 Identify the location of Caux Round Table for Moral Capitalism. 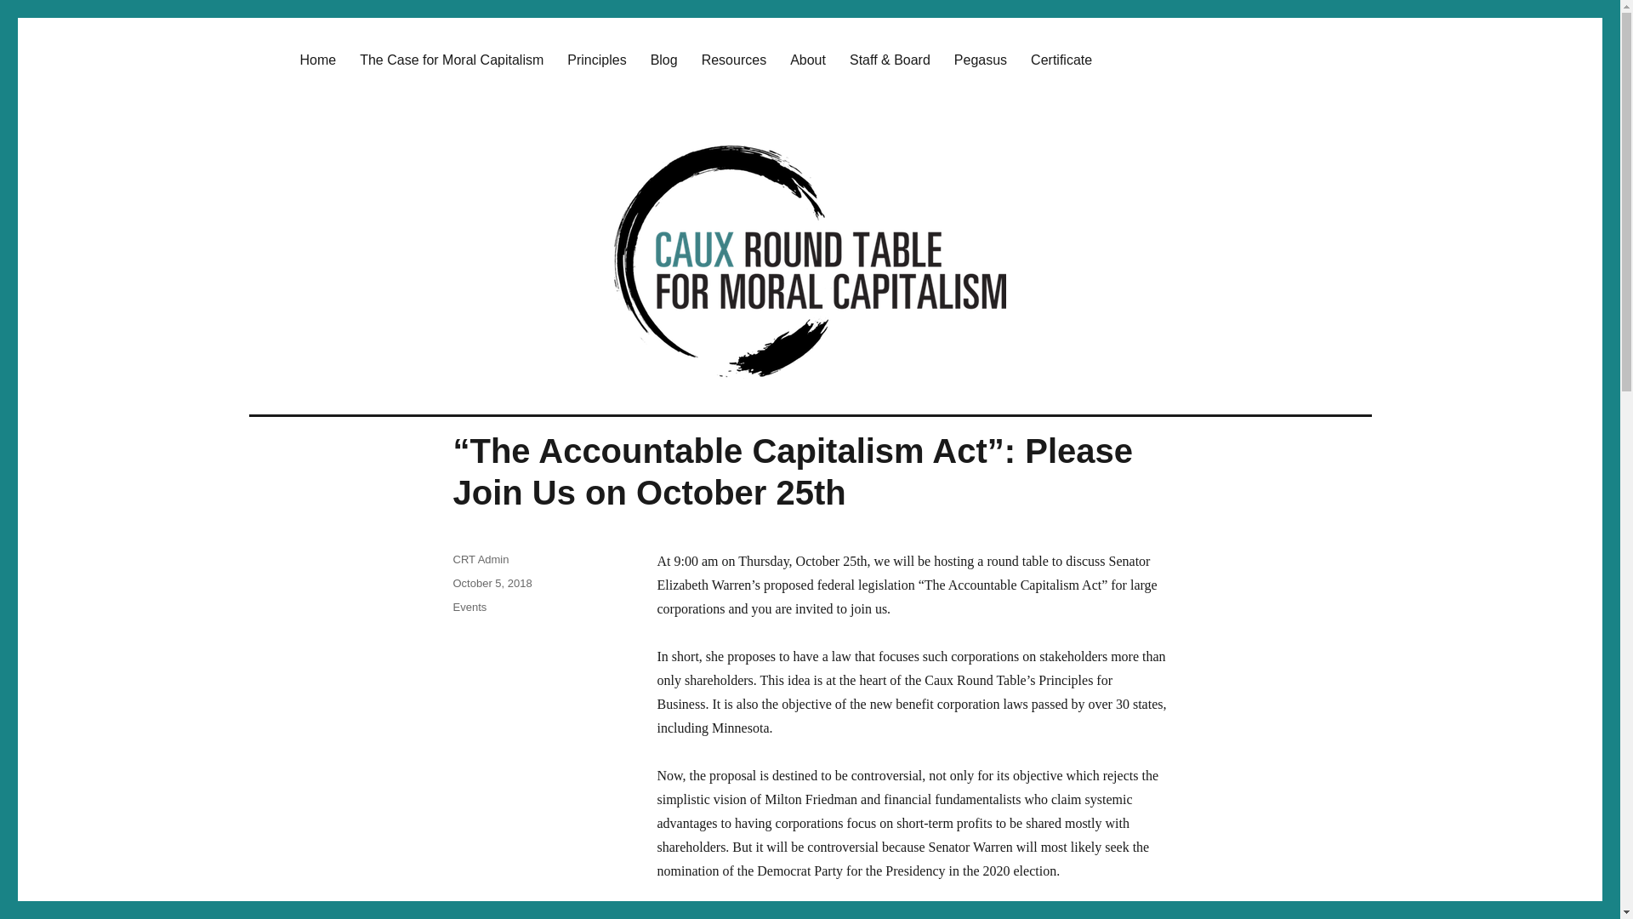
(521, 32).